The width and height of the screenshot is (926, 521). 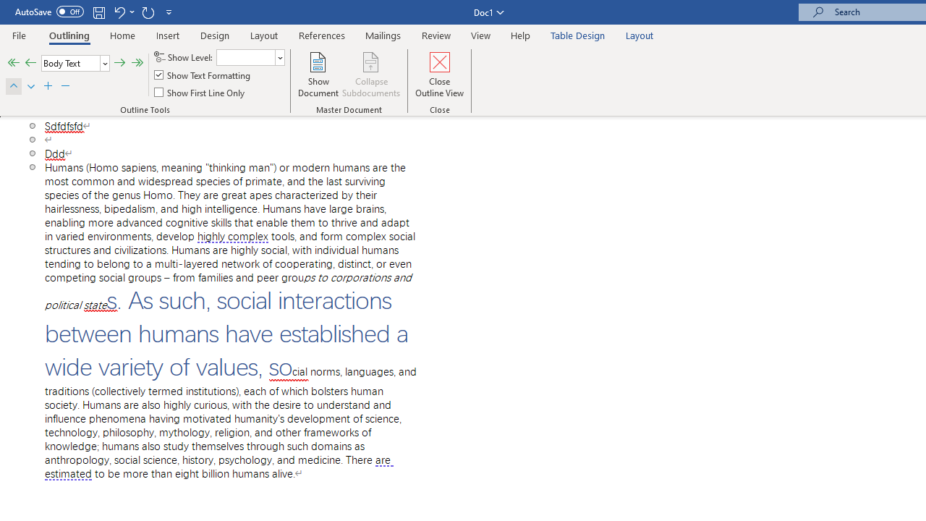 What do you see at coordinates (95, 12) in the screenshot?
I see `Quick Access Toolbar` at bounding box center [95, 12].